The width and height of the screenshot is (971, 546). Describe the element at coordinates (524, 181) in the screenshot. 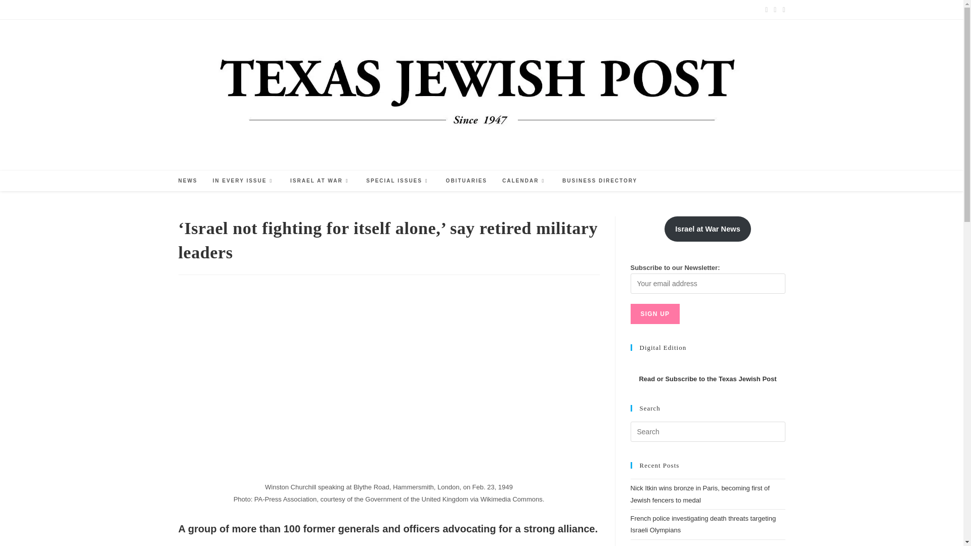

I see `CALENDAR` at that location.